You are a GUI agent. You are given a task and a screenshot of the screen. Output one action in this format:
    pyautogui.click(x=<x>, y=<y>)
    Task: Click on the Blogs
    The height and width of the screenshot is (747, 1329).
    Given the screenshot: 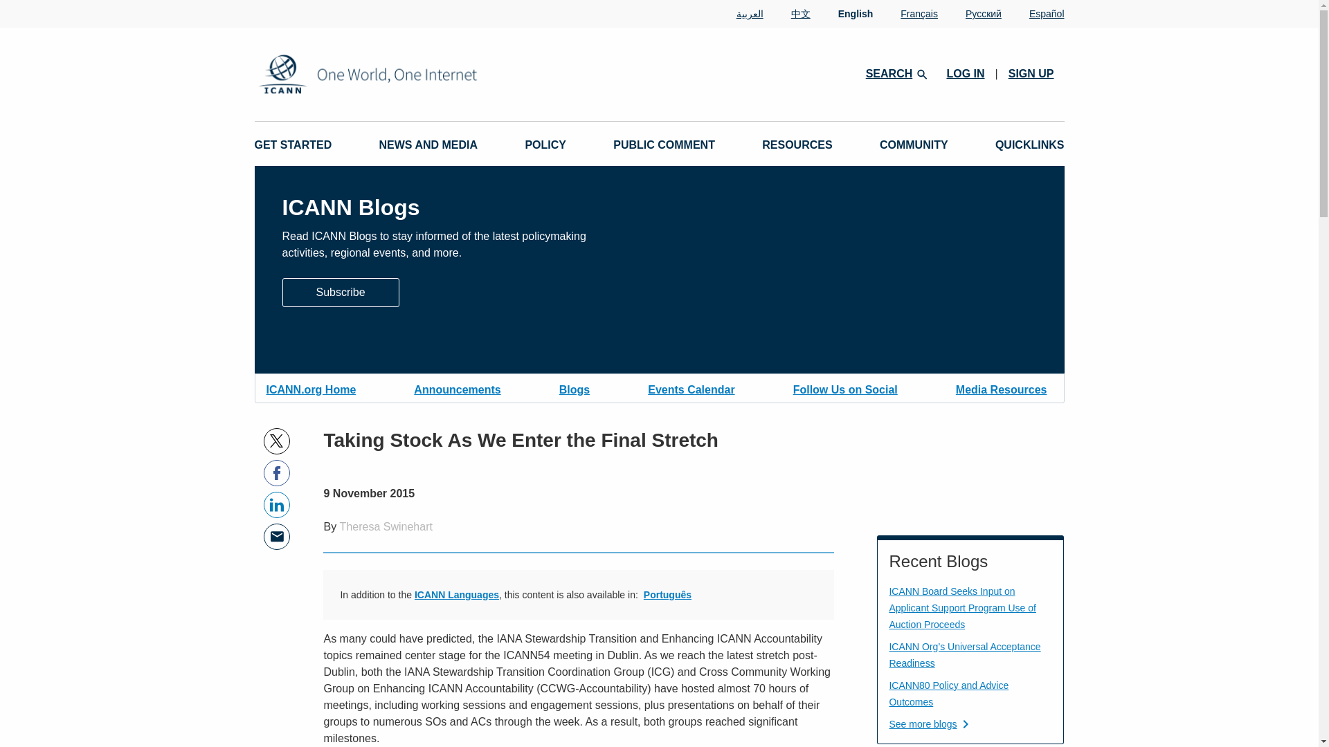 What is the action you would take?
    pyautogui.click(x=575, y=388)
    